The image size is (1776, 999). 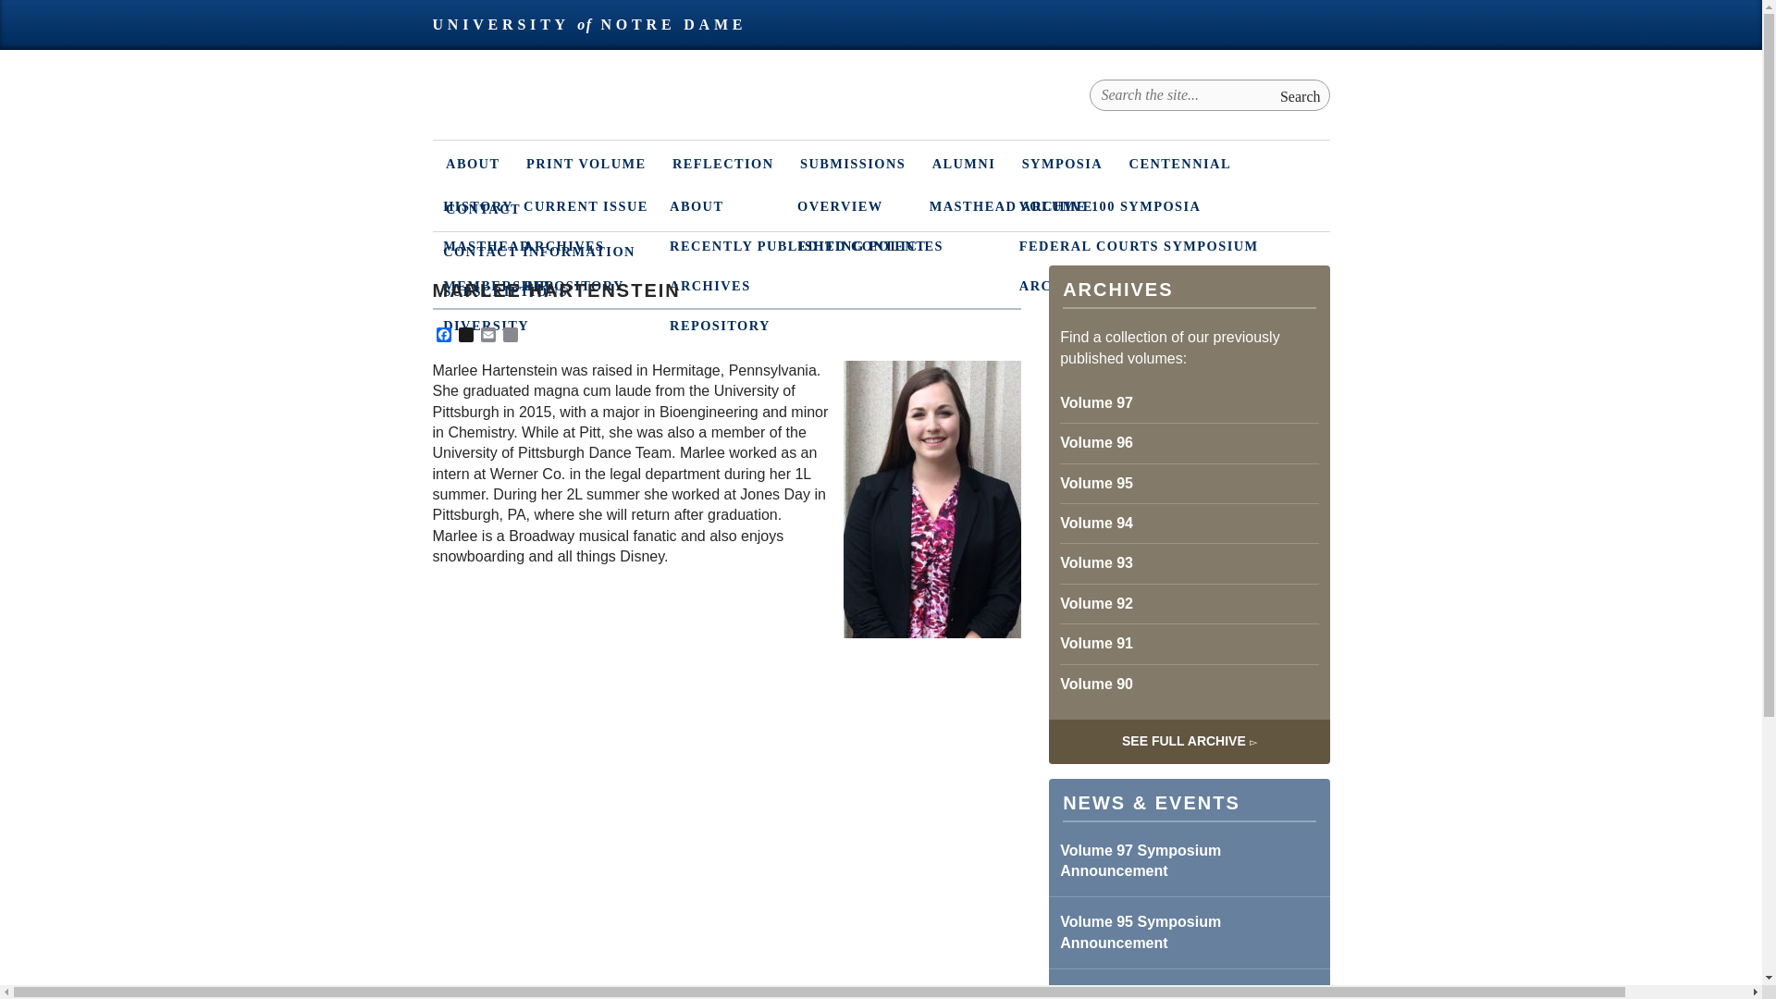 What do you see at coordinates (956, 246) in the screenshot?
I see `ARCHIVES` at bounding box center [956, 246].